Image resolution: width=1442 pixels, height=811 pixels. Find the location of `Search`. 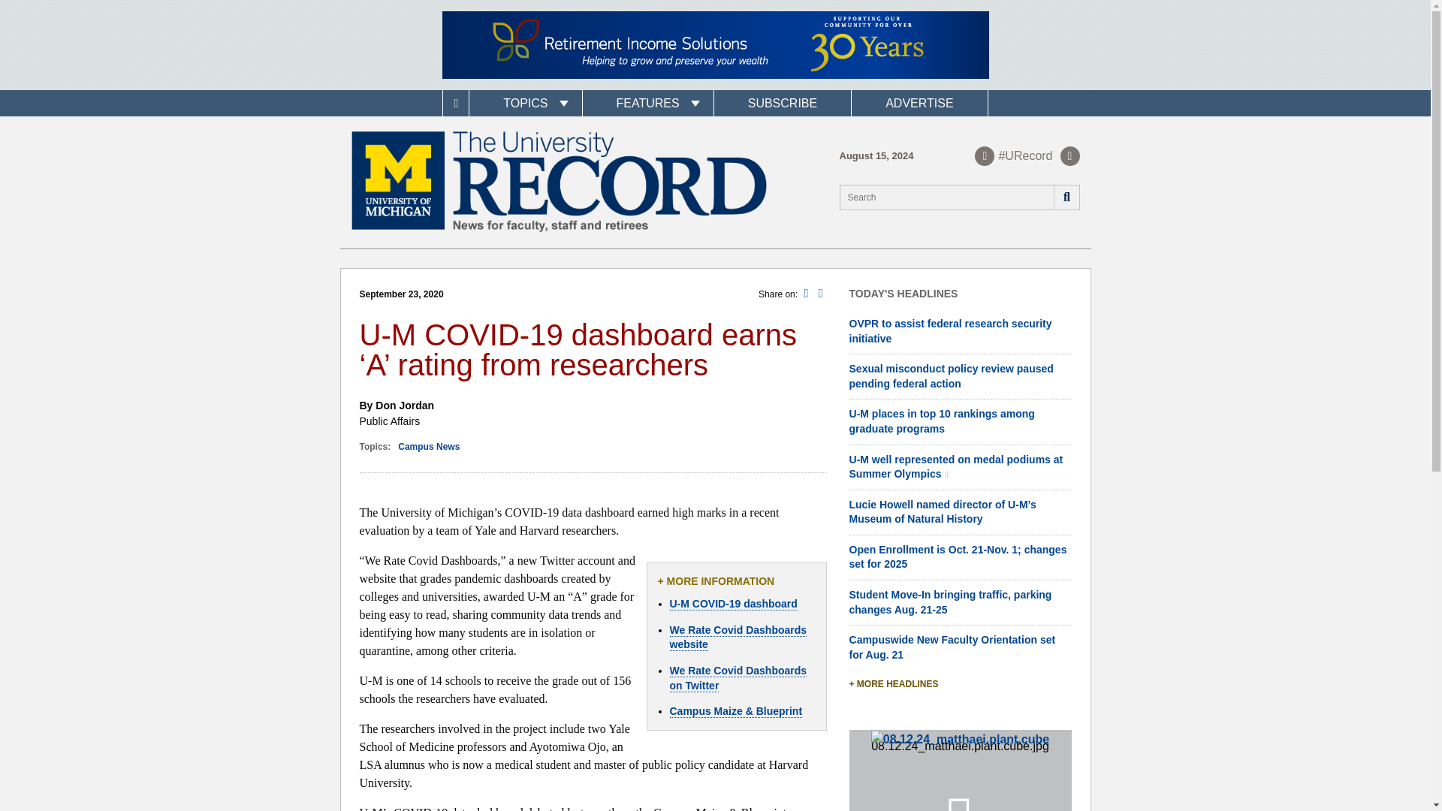

Search is located at coordinates (1065, 197).